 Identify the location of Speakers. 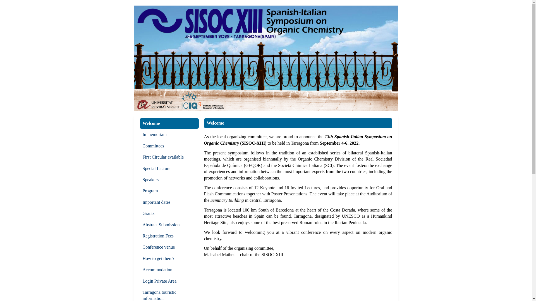
(169, 180).